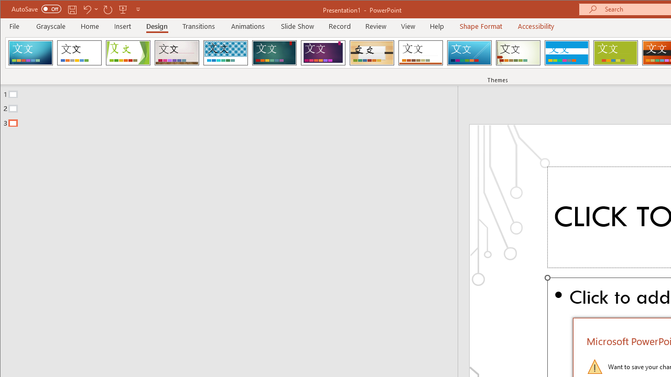  Describe the element at coordinates (51, 26) in the screenshot. I see `Grayscale` at that location.